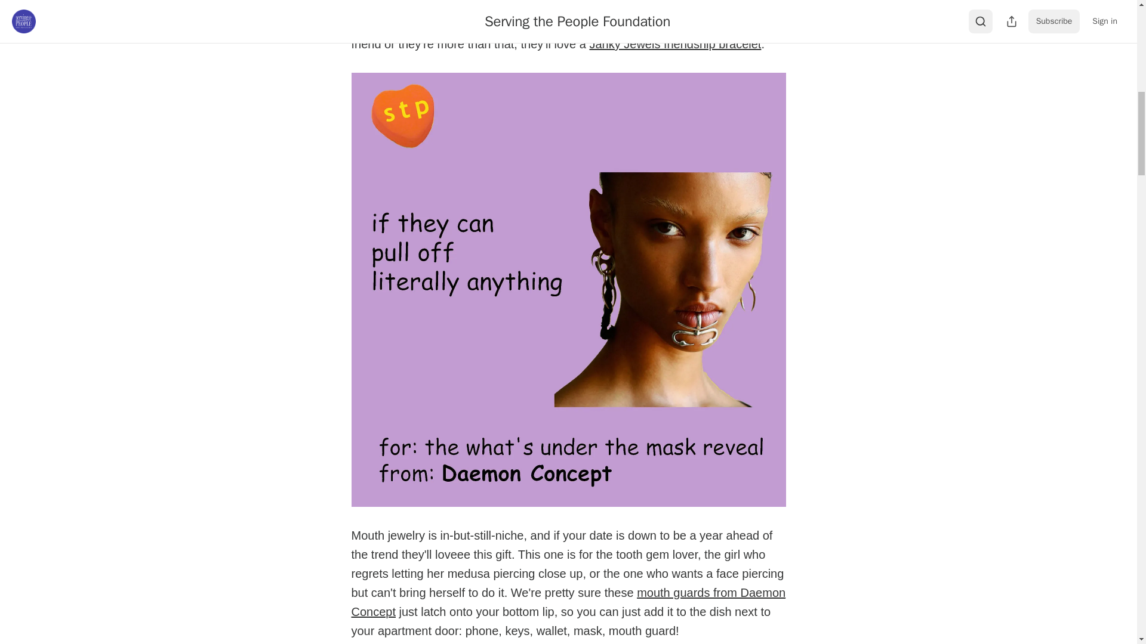 This screenshot has height=644, width=1146. Describe the element at coordinates (418, 25) in the screenshot. I see `Carol Li` at that location.